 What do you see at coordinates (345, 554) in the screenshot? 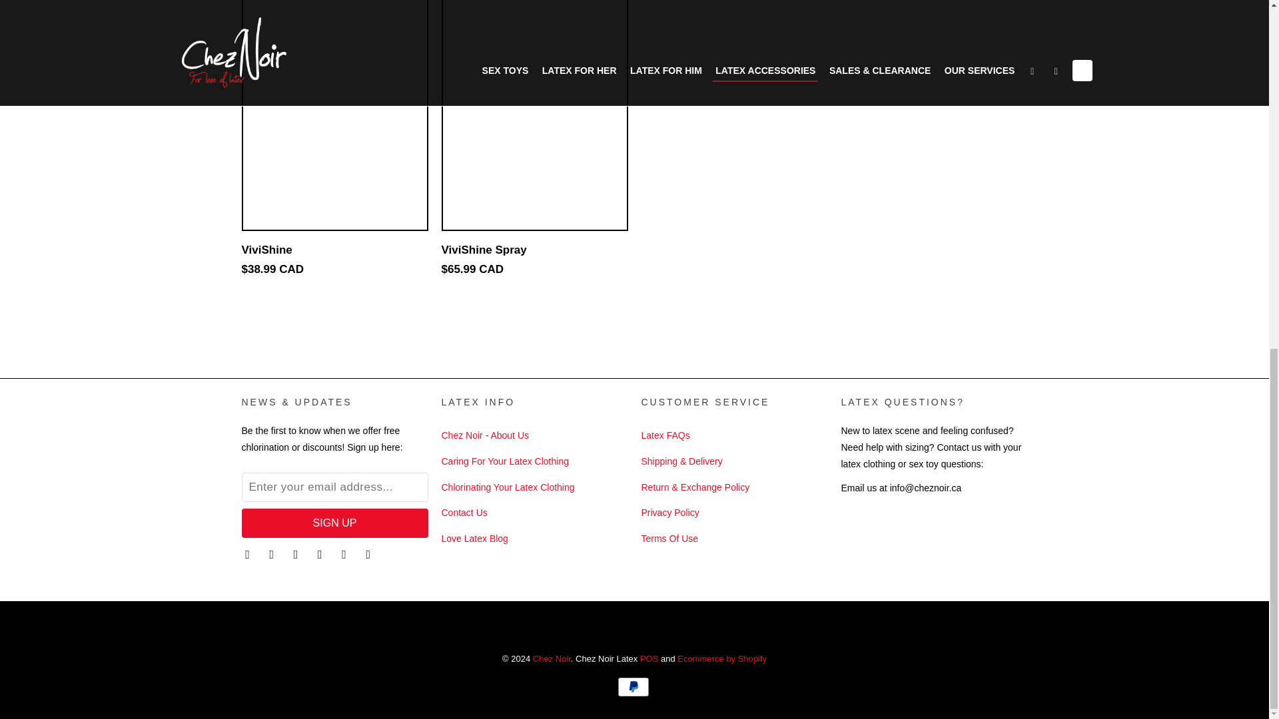
I see `Chez Noir on Instagram` at bounding box center [345, 554].